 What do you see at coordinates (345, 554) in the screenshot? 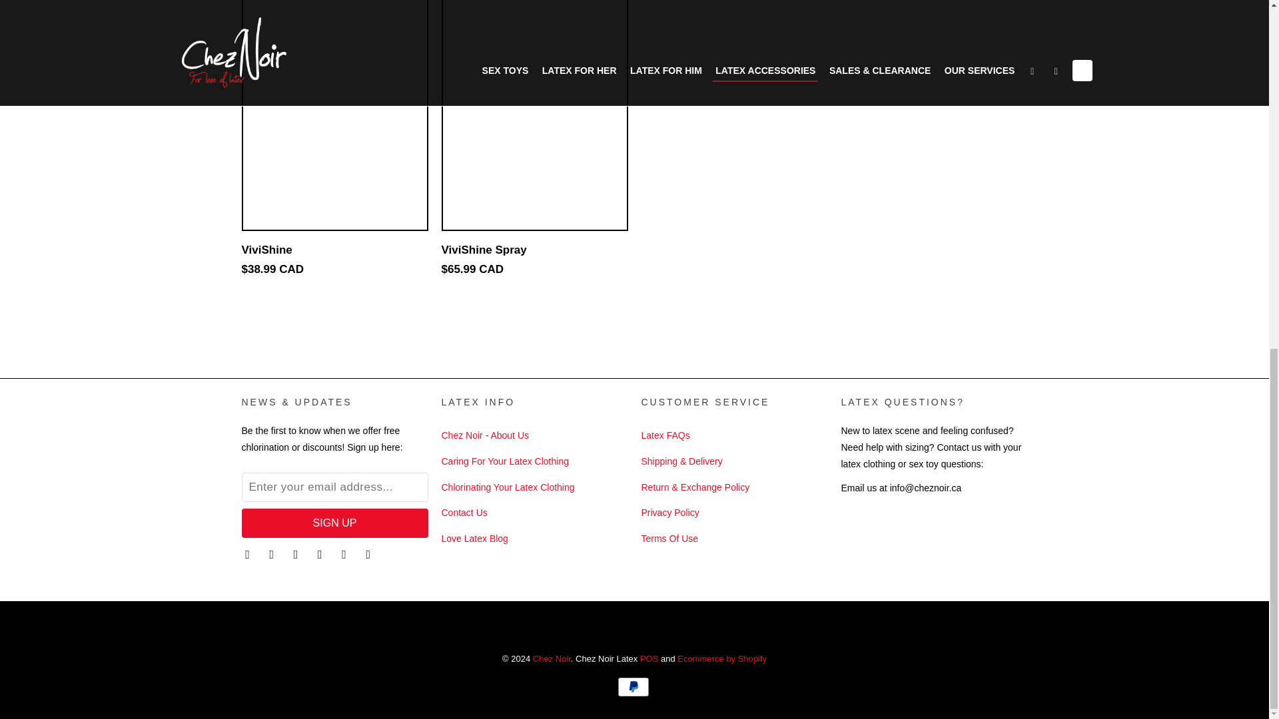
I see `Chez Noir on Instagram` at bounding box center [345, 554].